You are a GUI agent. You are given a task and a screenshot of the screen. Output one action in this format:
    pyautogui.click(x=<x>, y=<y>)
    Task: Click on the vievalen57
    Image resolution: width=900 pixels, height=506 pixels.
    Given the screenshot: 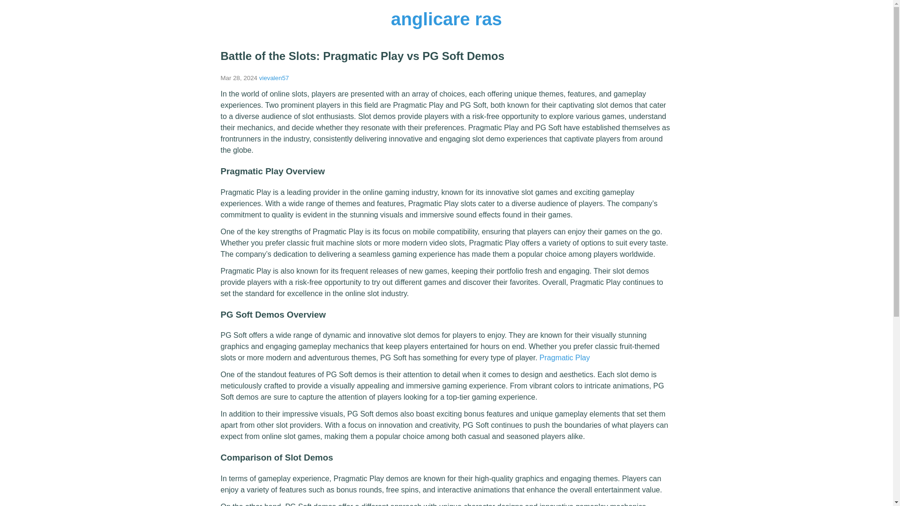 What is the action you would take?
    pyautogui.click(x=274, y=78)
    